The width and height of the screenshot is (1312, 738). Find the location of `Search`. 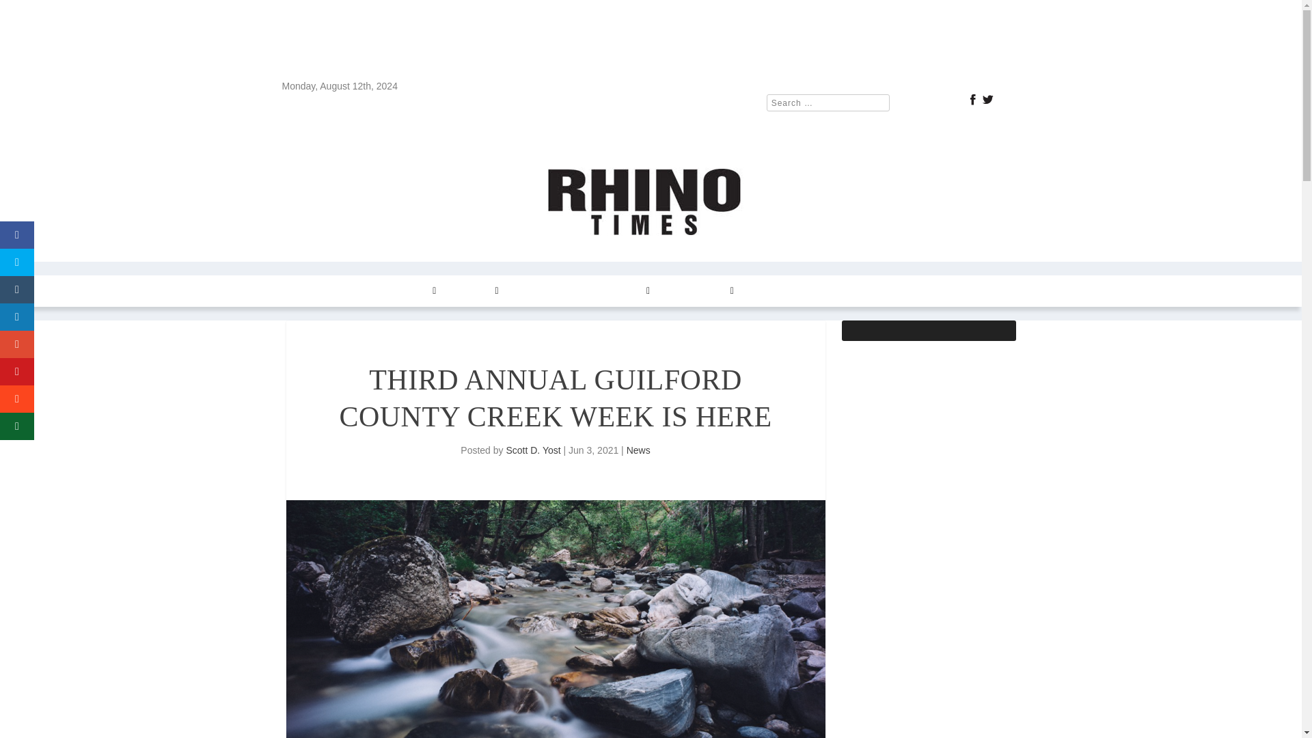

Search is located at coordinates (28, 12).